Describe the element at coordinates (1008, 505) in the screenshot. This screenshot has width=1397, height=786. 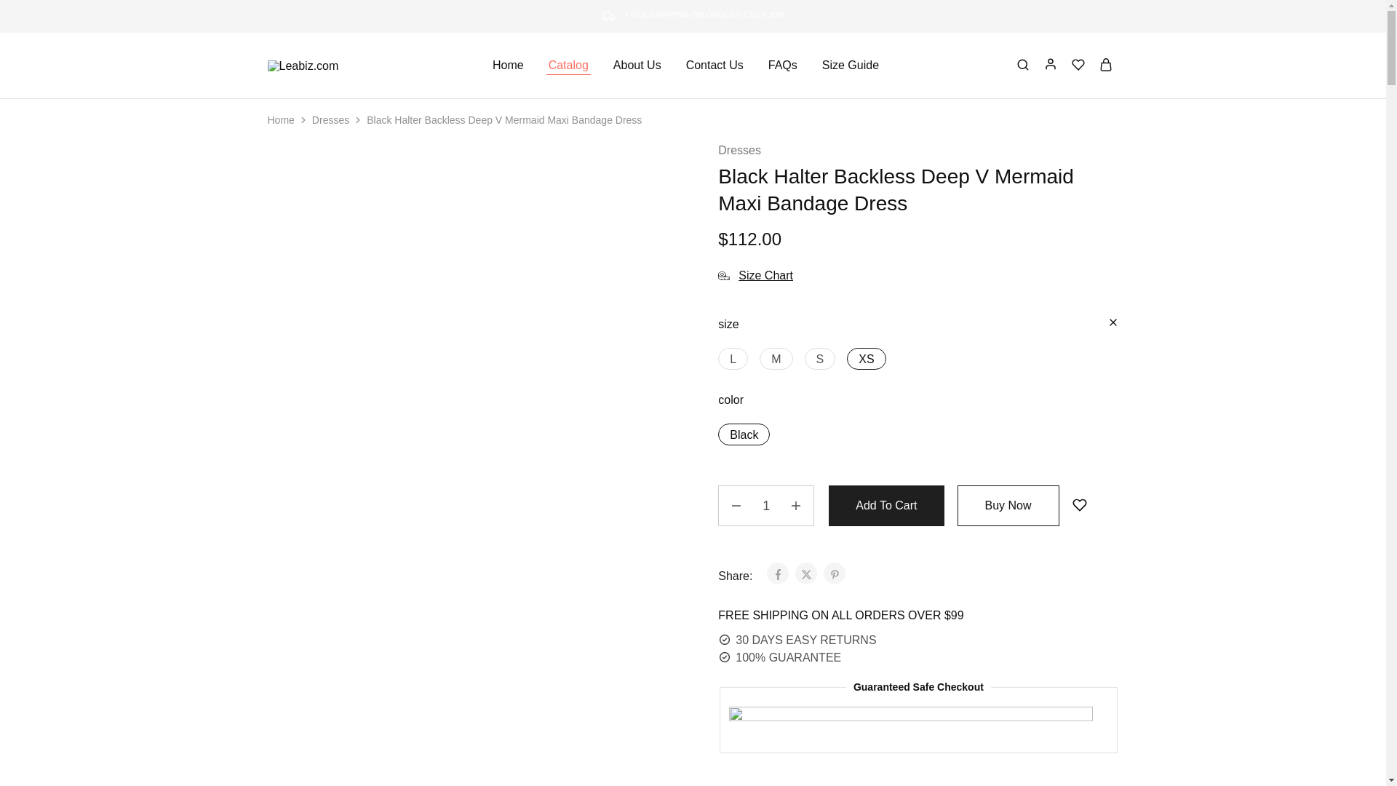
I see `Buy Now` at that location.